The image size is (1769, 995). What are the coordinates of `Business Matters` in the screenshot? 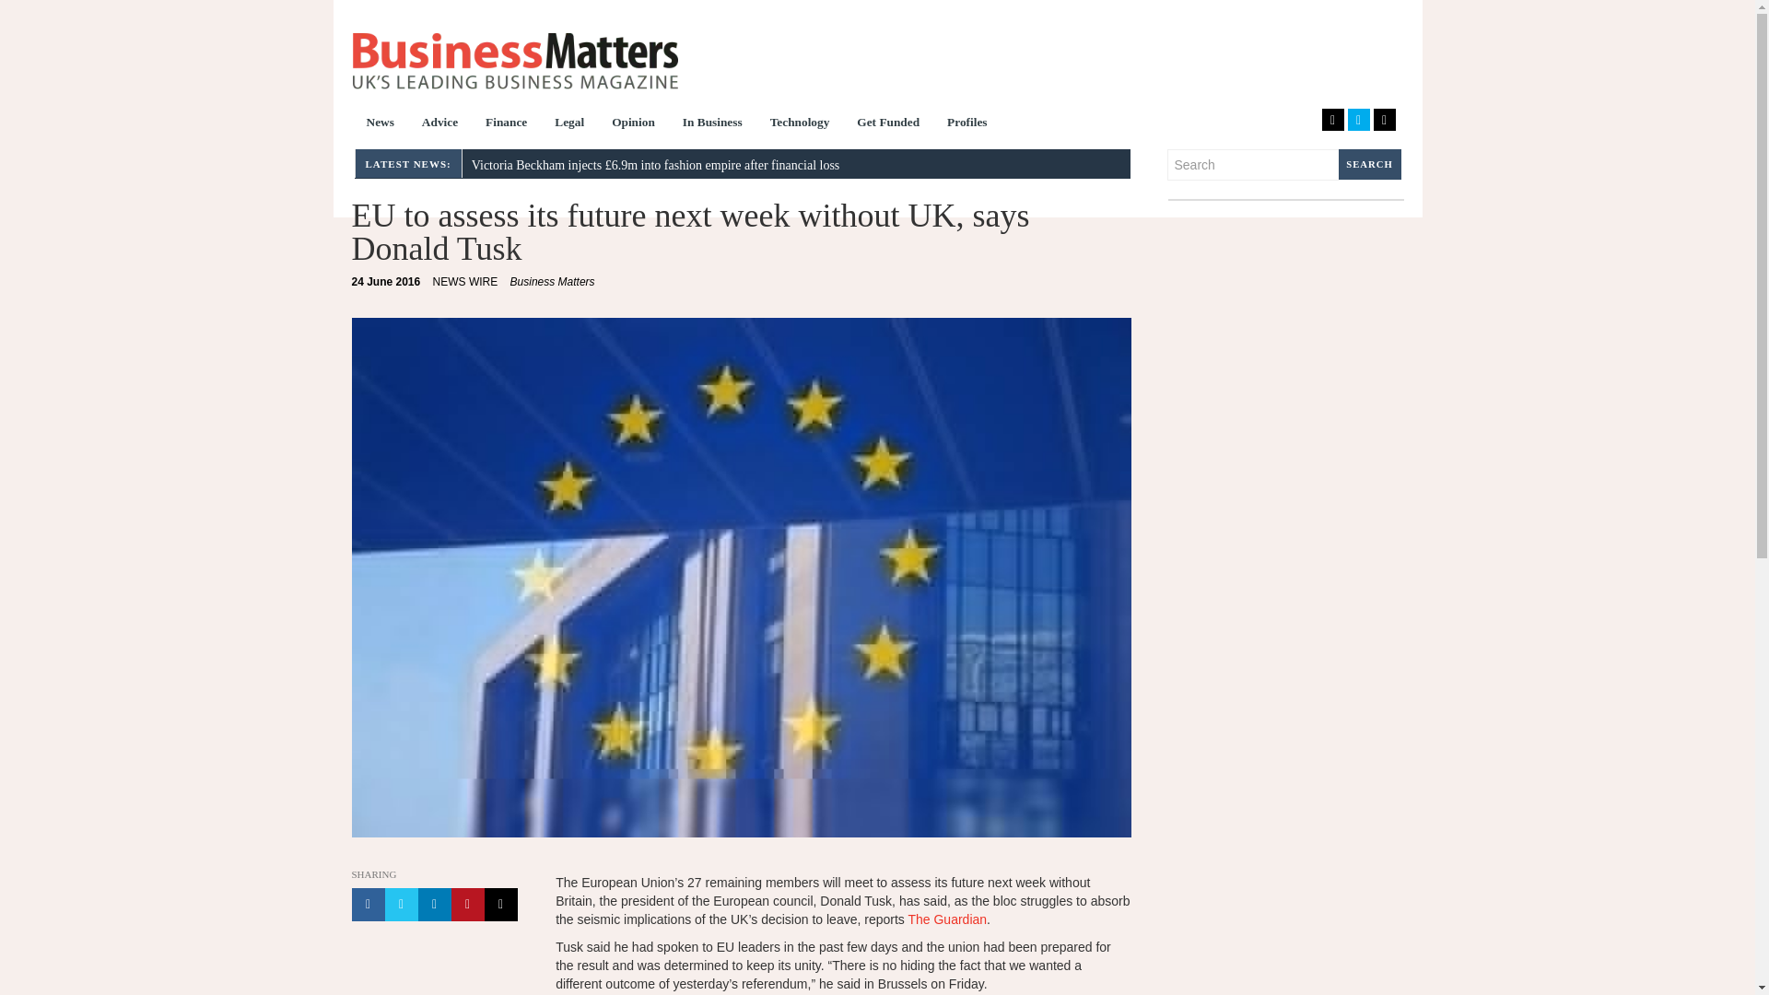 It's located at (553, 282).